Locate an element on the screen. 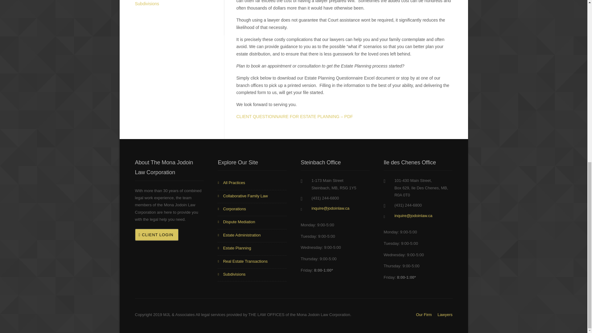 This screenshot has height=333, width=592. Subdivisions is located at coordinates (173, 6).